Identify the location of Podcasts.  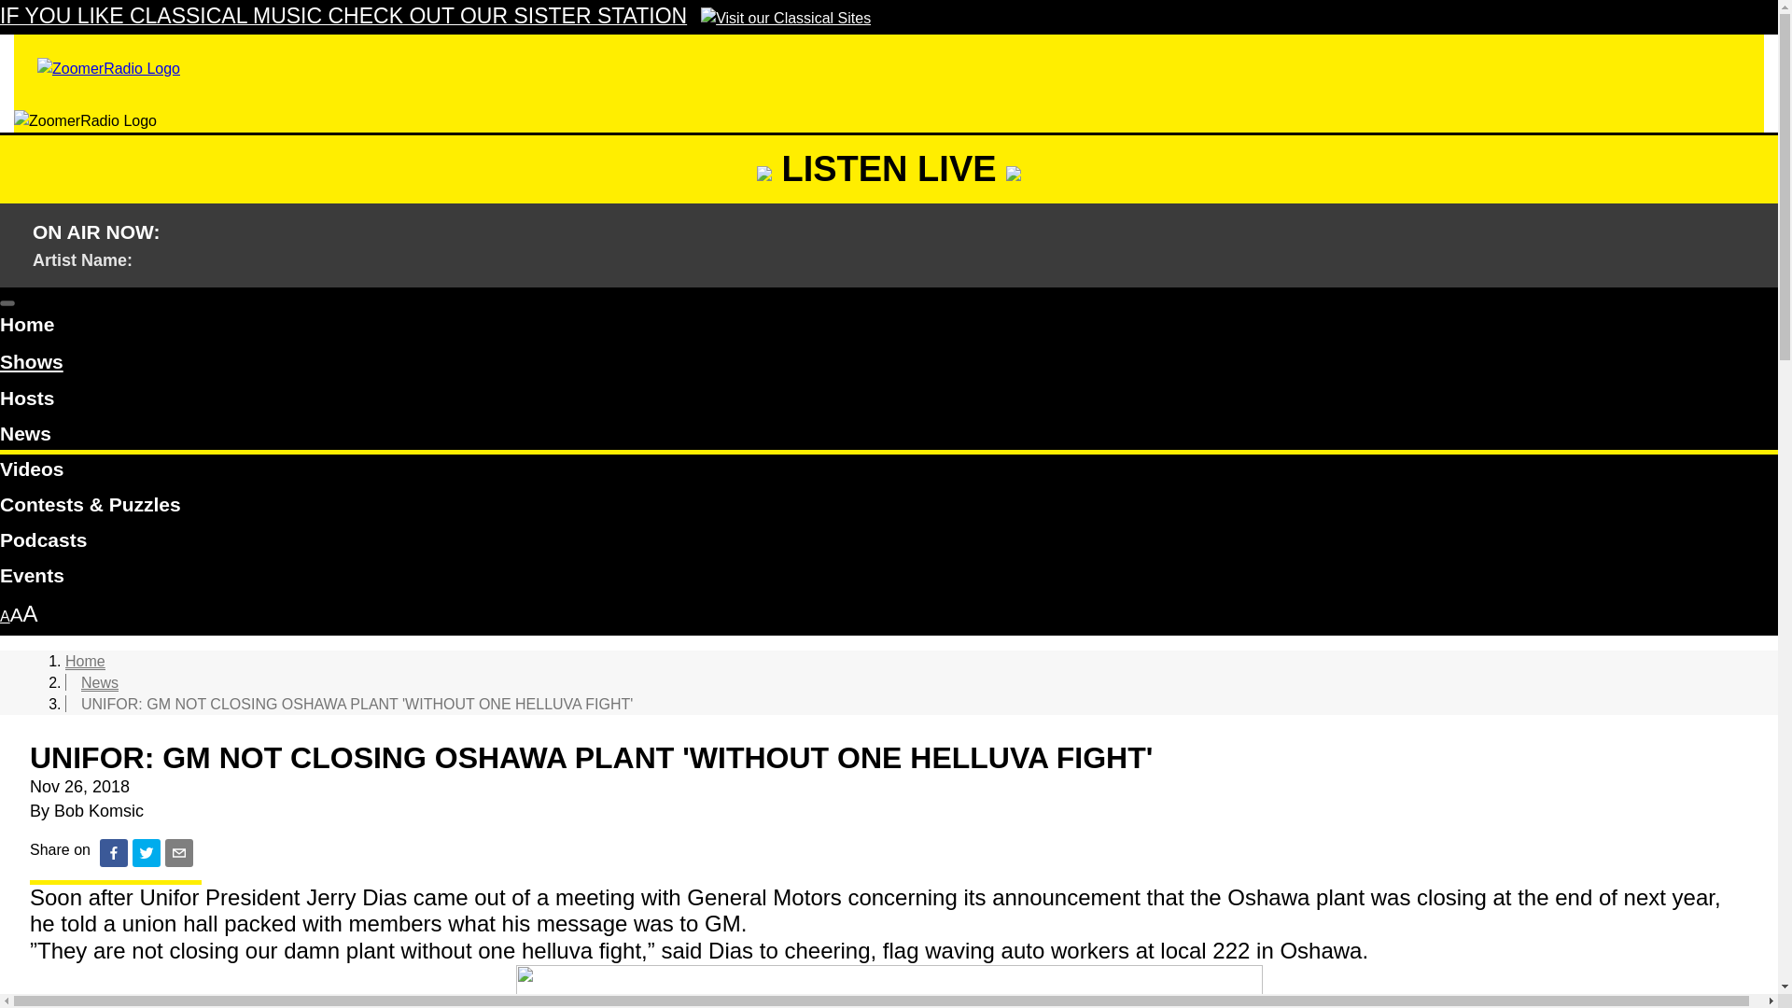
(889, 542).